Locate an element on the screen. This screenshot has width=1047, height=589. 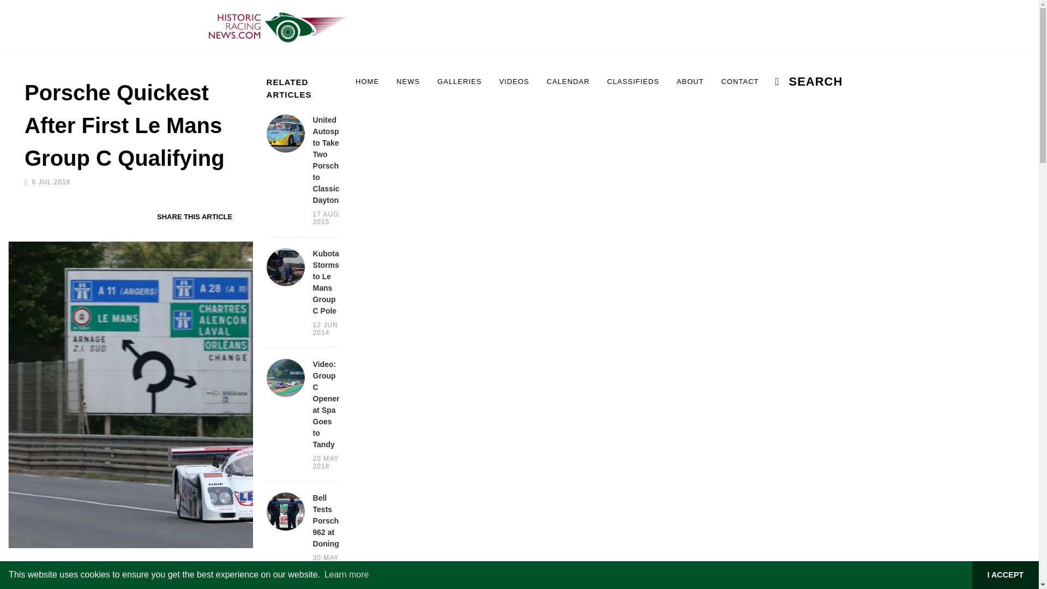
SEARCH is located at coordinates (803, 82).